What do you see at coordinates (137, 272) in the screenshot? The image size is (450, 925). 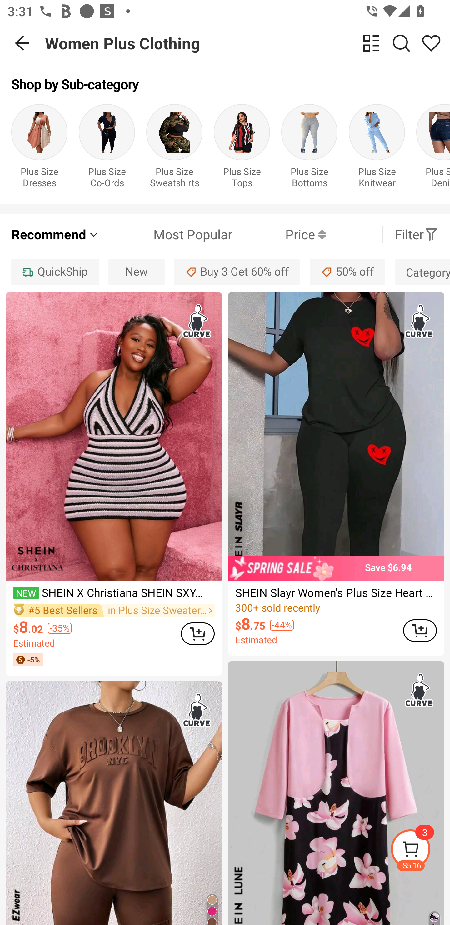 I see `New` at bounding box center [137, 272].